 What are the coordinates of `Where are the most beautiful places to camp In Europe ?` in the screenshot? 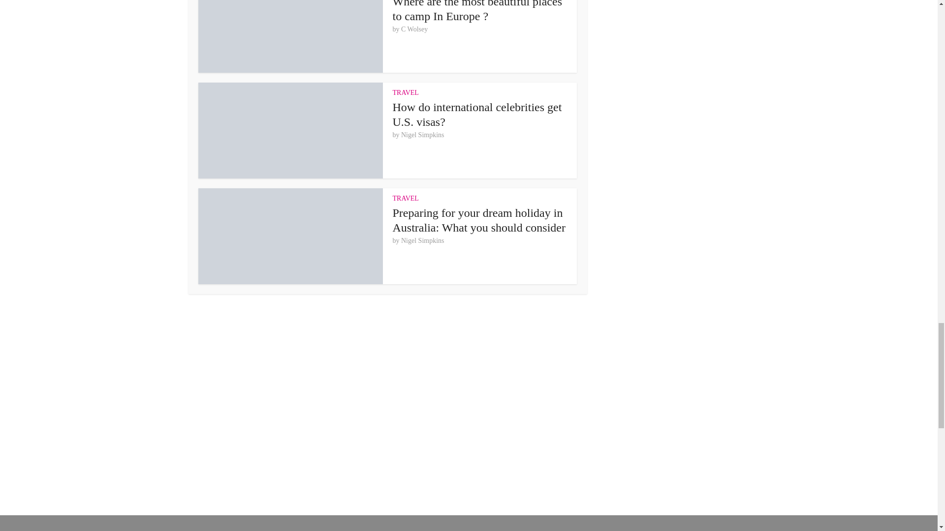 It's located at (477, 11).